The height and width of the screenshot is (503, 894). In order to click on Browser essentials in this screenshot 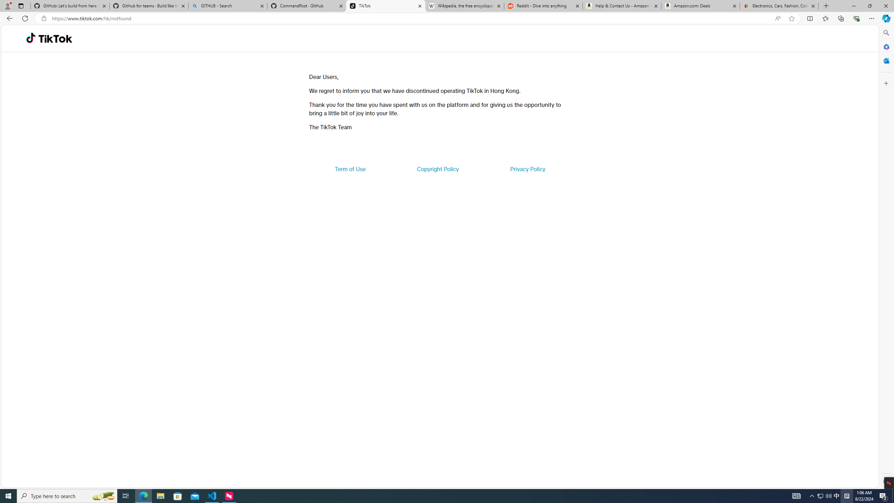, I will do `click(856, 18)`.